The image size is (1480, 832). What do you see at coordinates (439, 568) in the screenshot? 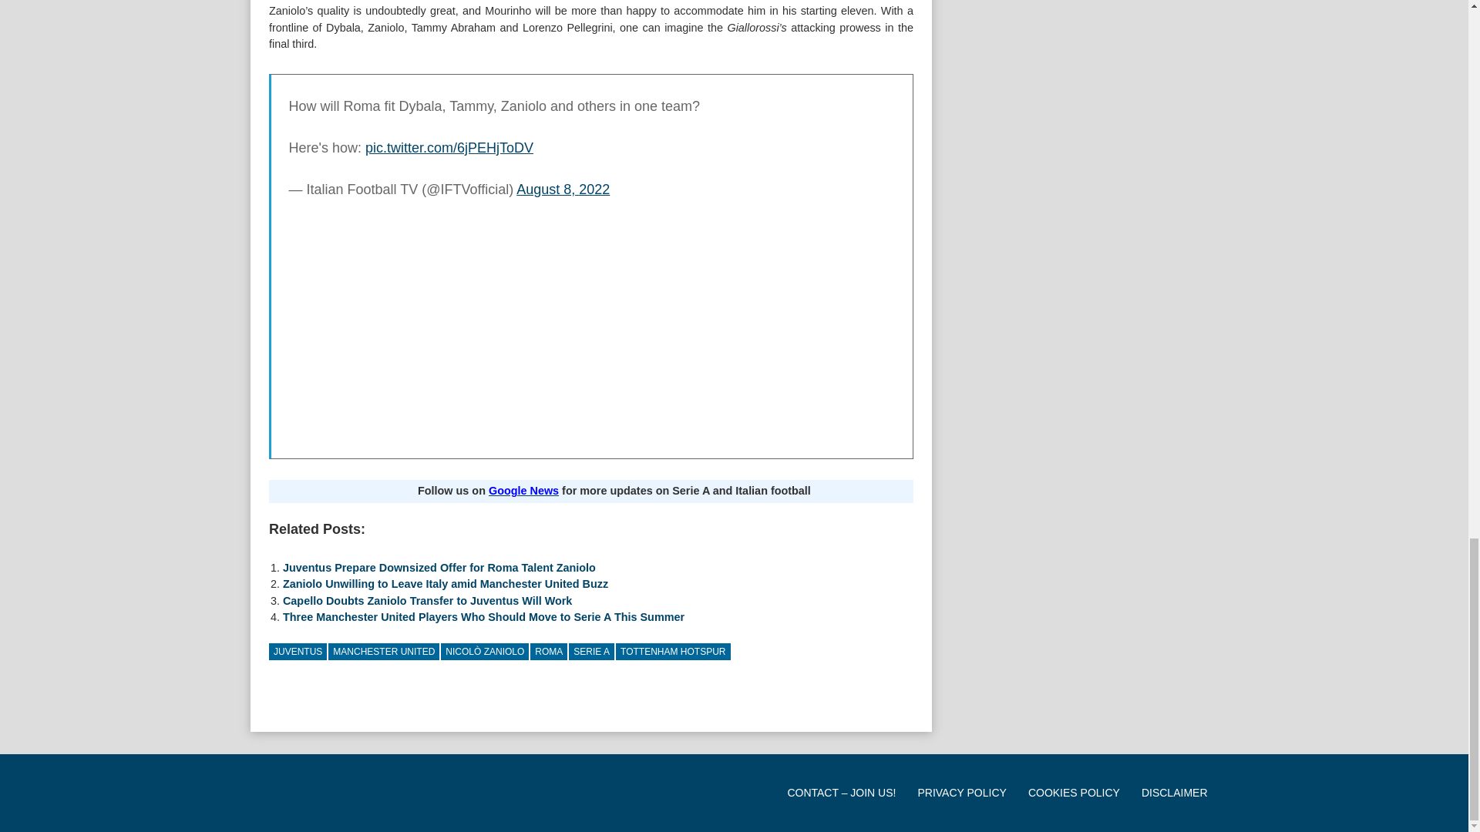
I see `Juventus Prepare Downsized Offer for Roma Talent Zaniolo` at bounding box center [439, 568].